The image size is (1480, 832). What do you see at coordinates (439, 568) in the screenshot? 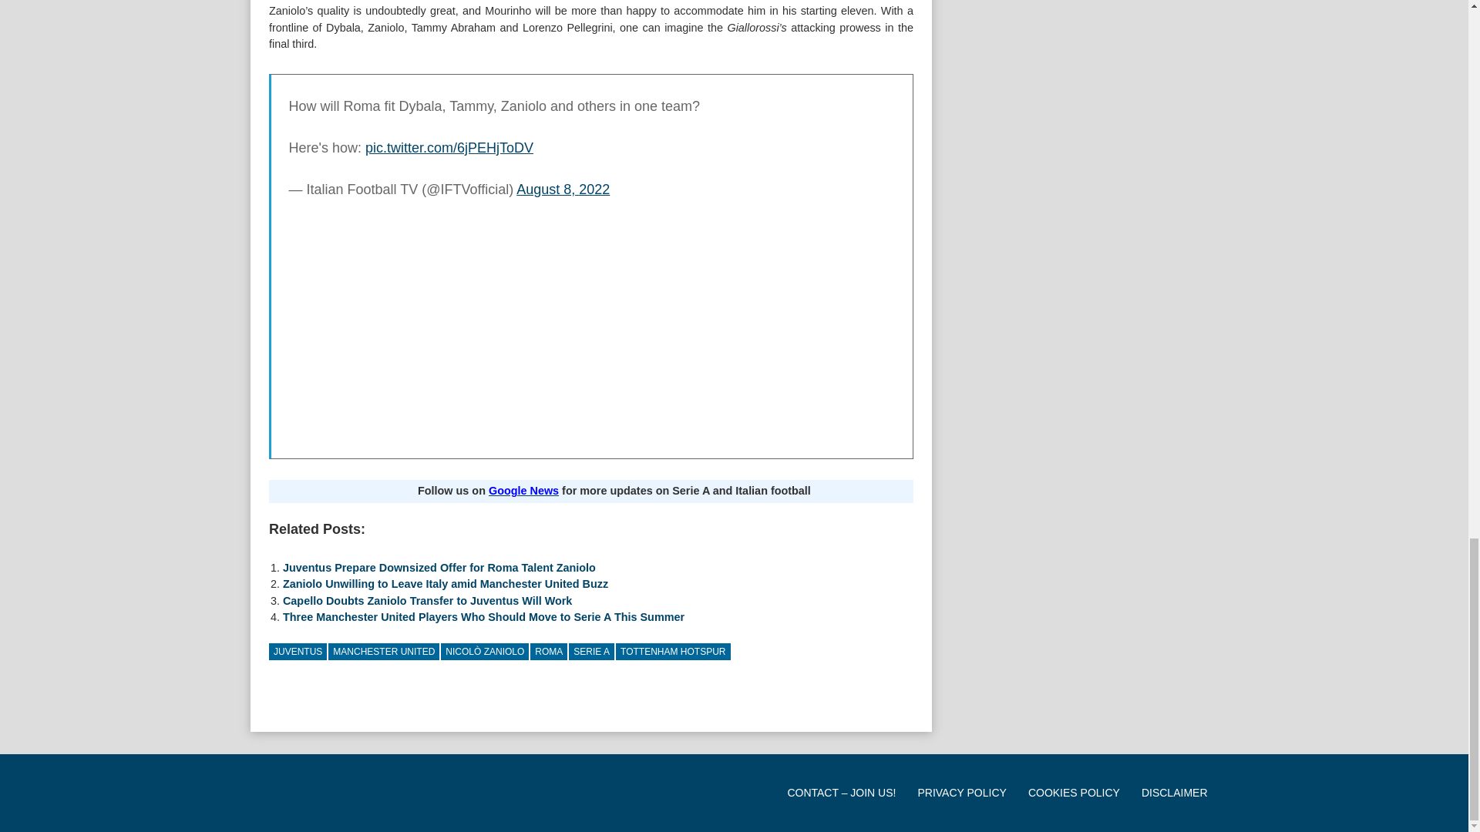
I see `Juventus Prepare Downsized Offer for Roma Talent Zaniolo` at bounding box center [439, 568].